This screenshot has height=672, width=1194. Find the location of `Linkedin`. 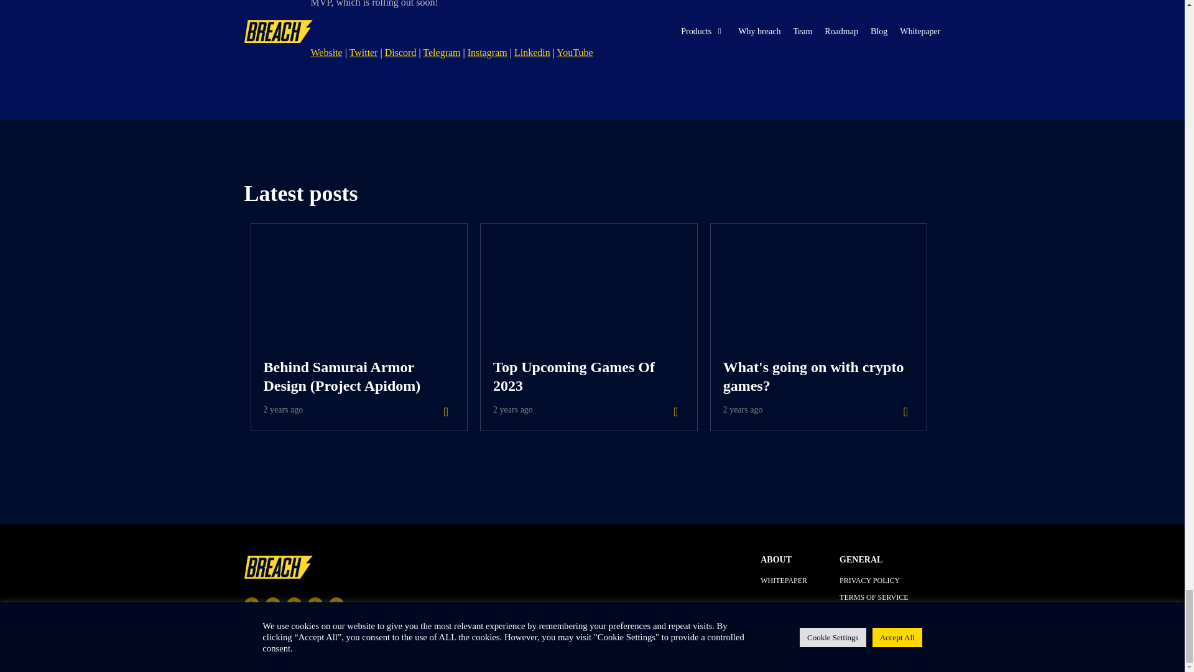

Linkedin is located at coordinates (532, 52).